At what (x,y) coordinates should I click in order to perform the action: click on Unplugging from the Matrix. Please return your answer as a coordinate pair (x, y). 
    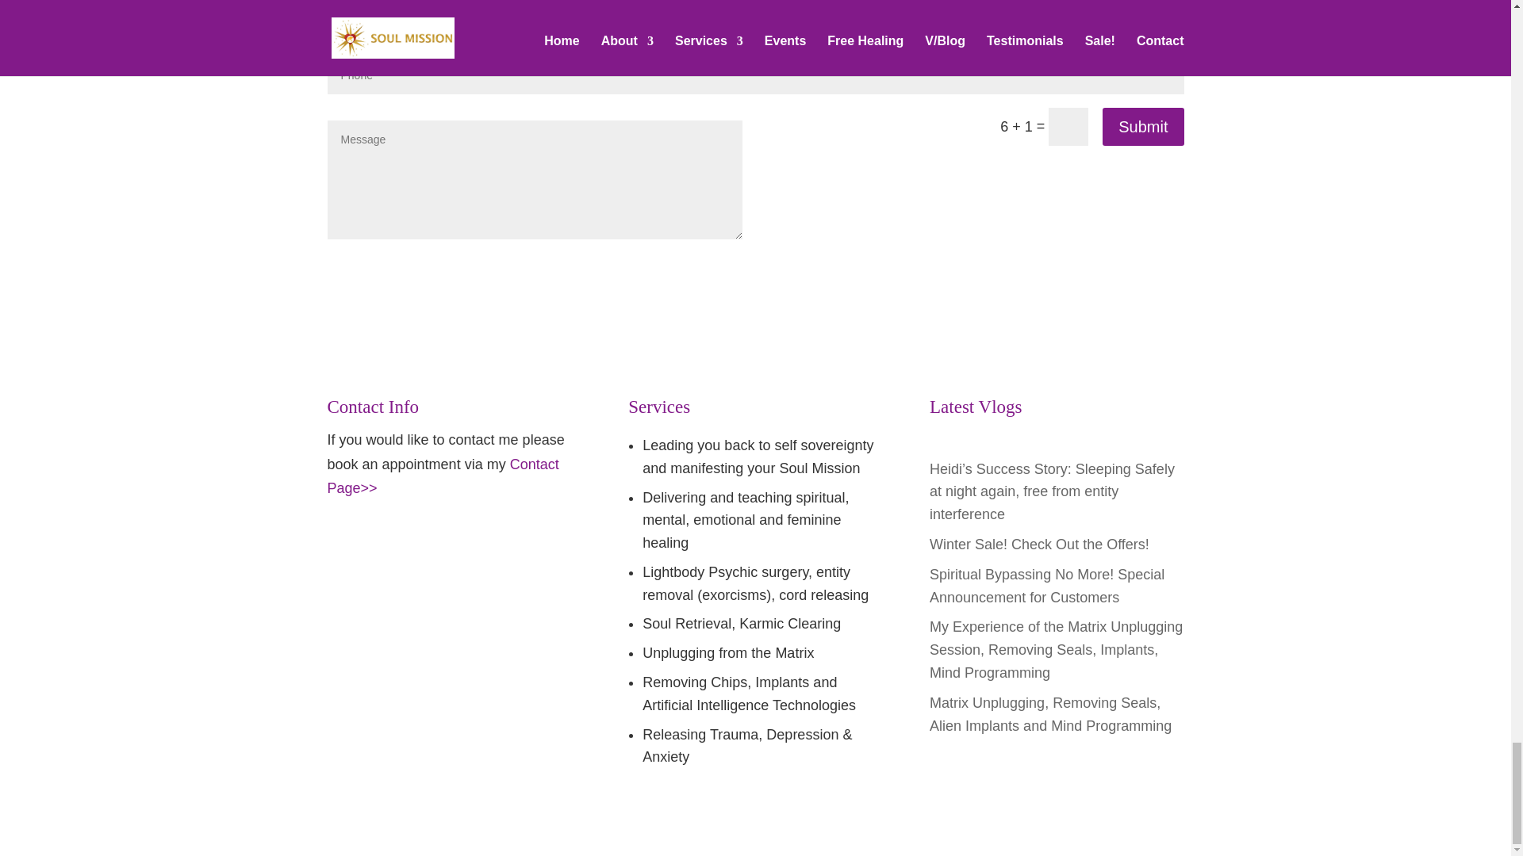
    Looking at the image, I should click on (728, 653).